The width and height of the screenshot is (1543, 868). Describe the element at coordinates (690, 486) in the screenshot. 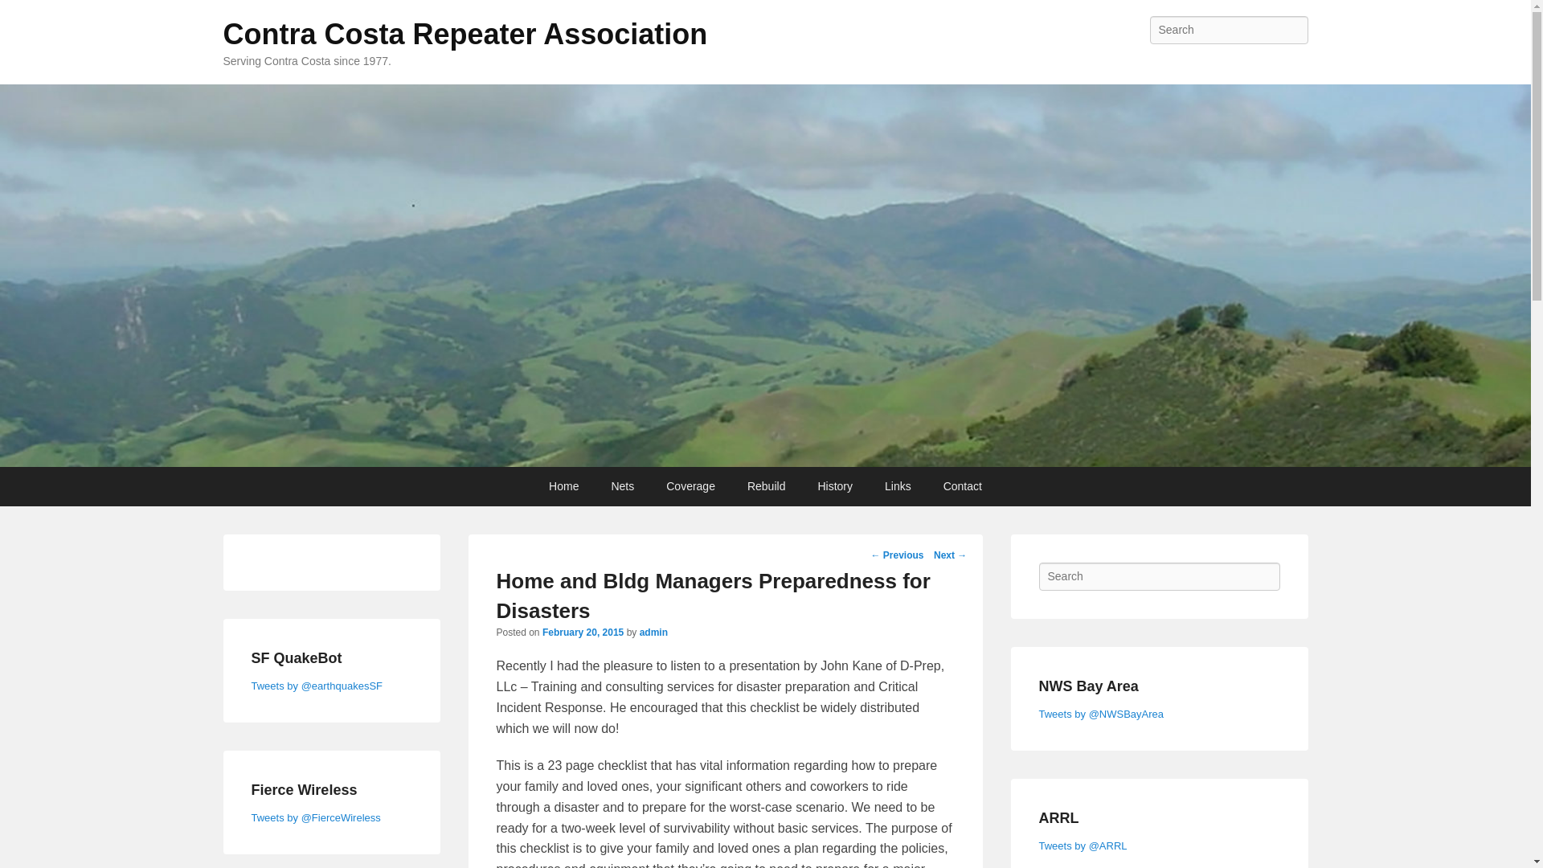

I see `Coverage` at that location.